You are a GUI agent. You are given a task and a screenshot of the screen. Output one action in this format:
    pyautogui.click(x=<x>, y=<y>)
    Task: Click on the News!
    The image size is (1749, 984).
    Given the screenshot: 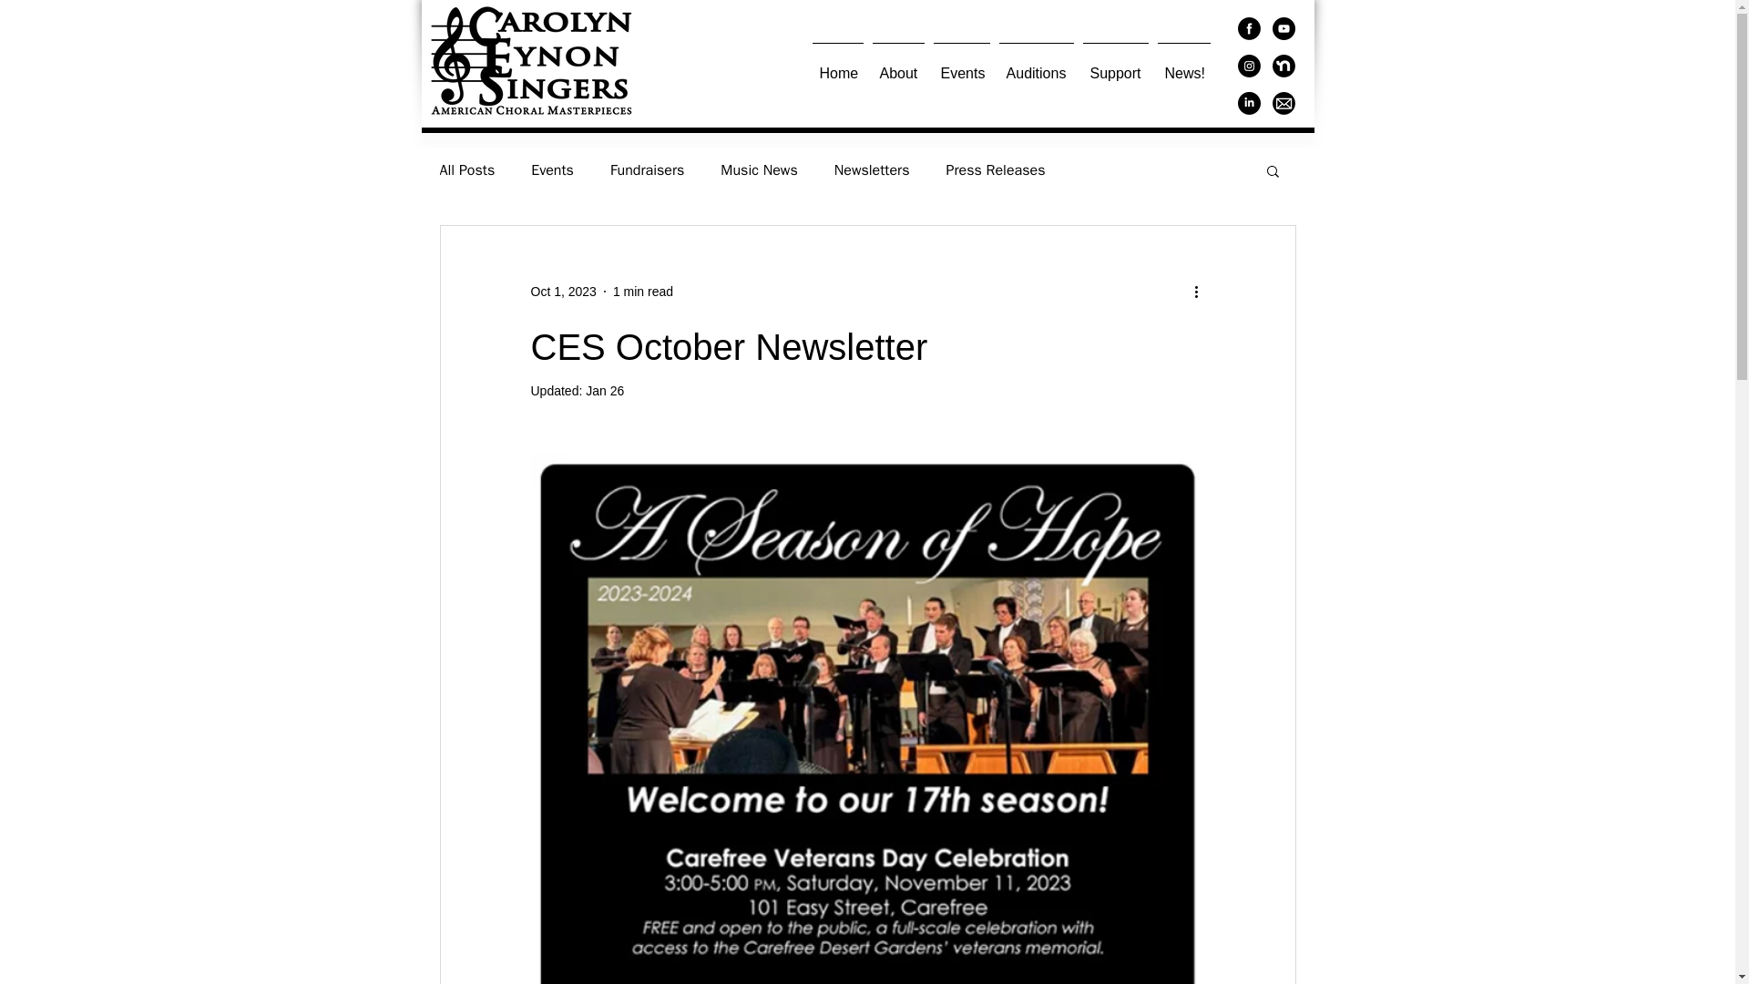 What is the action you would take?
    pyautogui.click(x=1184, y=66)
    